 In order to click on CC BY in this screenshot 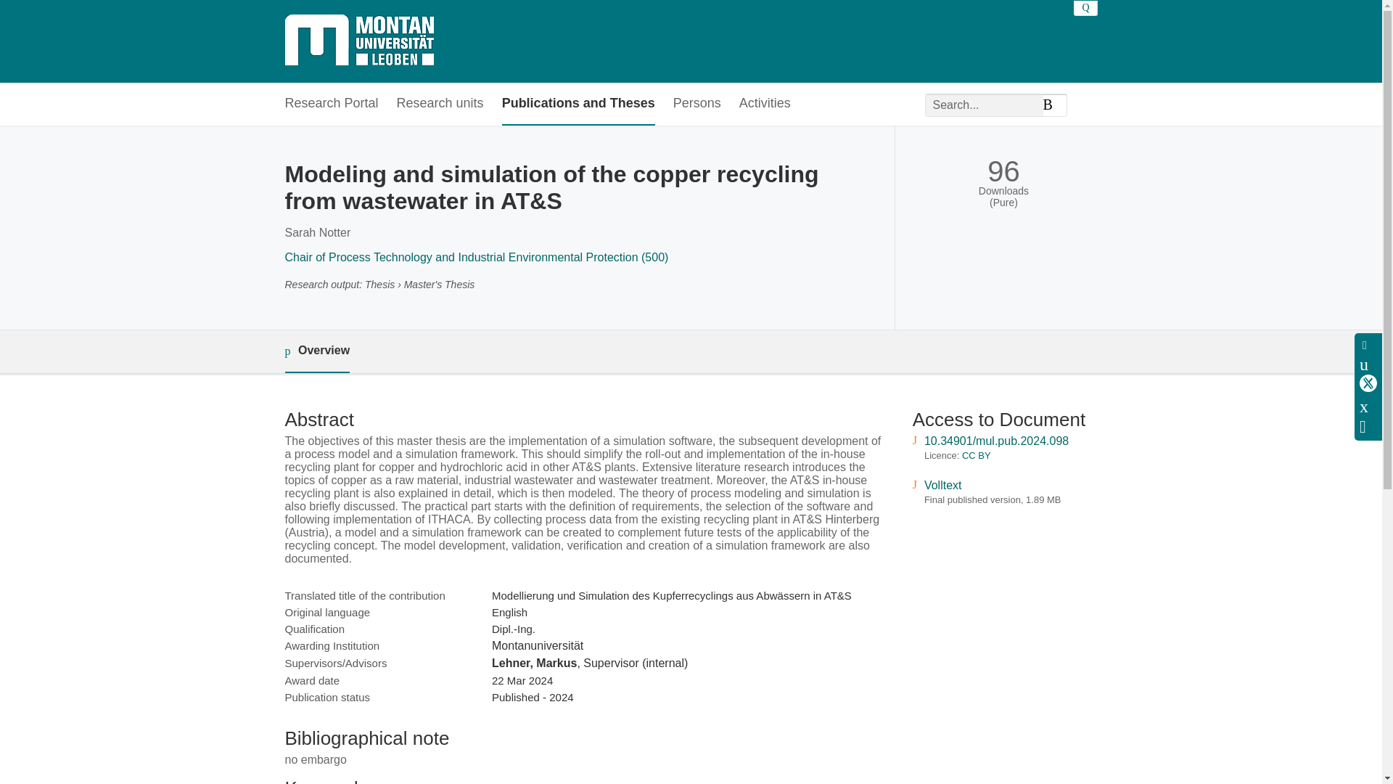, I will do `click(977, 455)`.